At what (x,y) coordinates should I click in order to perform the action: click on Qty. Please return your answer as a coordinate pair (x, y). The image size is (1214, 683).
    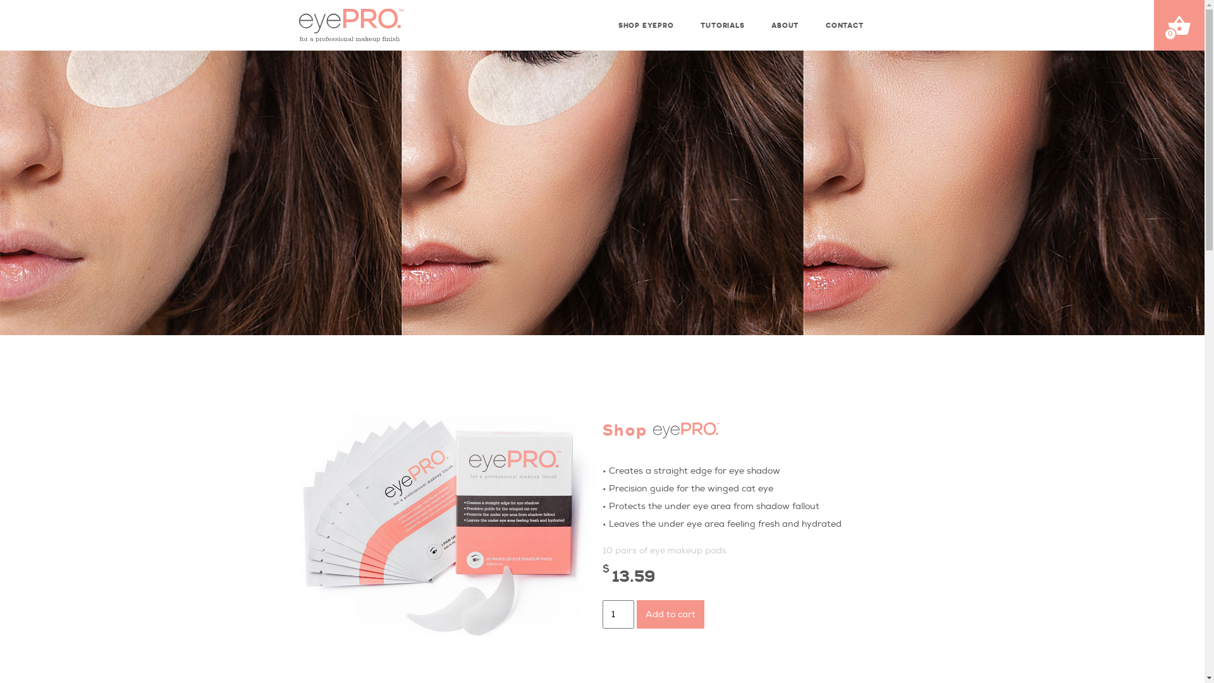
    Looking at the image, I should click on (618, 615).